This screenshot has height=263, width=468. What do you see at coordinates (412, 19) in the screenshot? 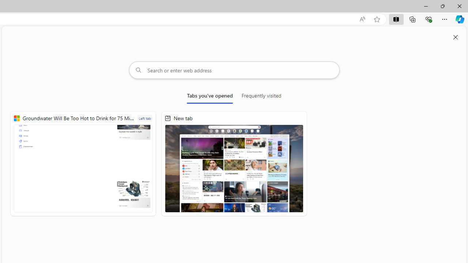
I see `Collections` at bounding box center [412, 19].